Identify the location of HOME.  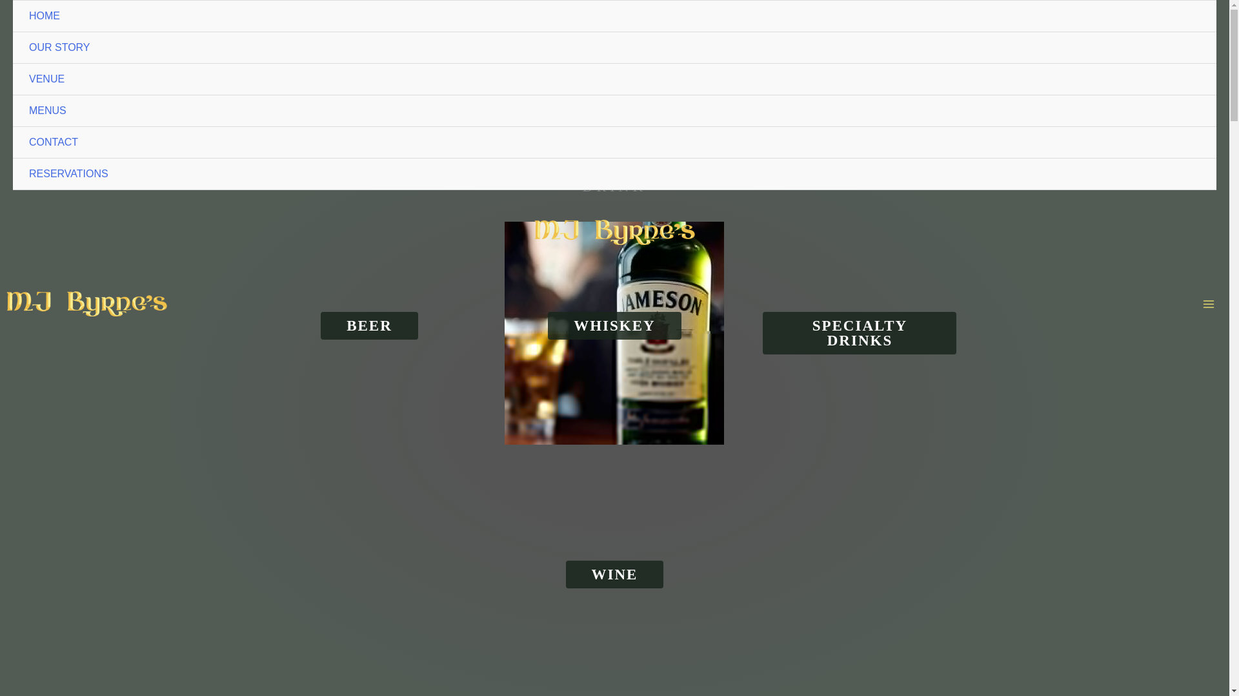
(614, 16).